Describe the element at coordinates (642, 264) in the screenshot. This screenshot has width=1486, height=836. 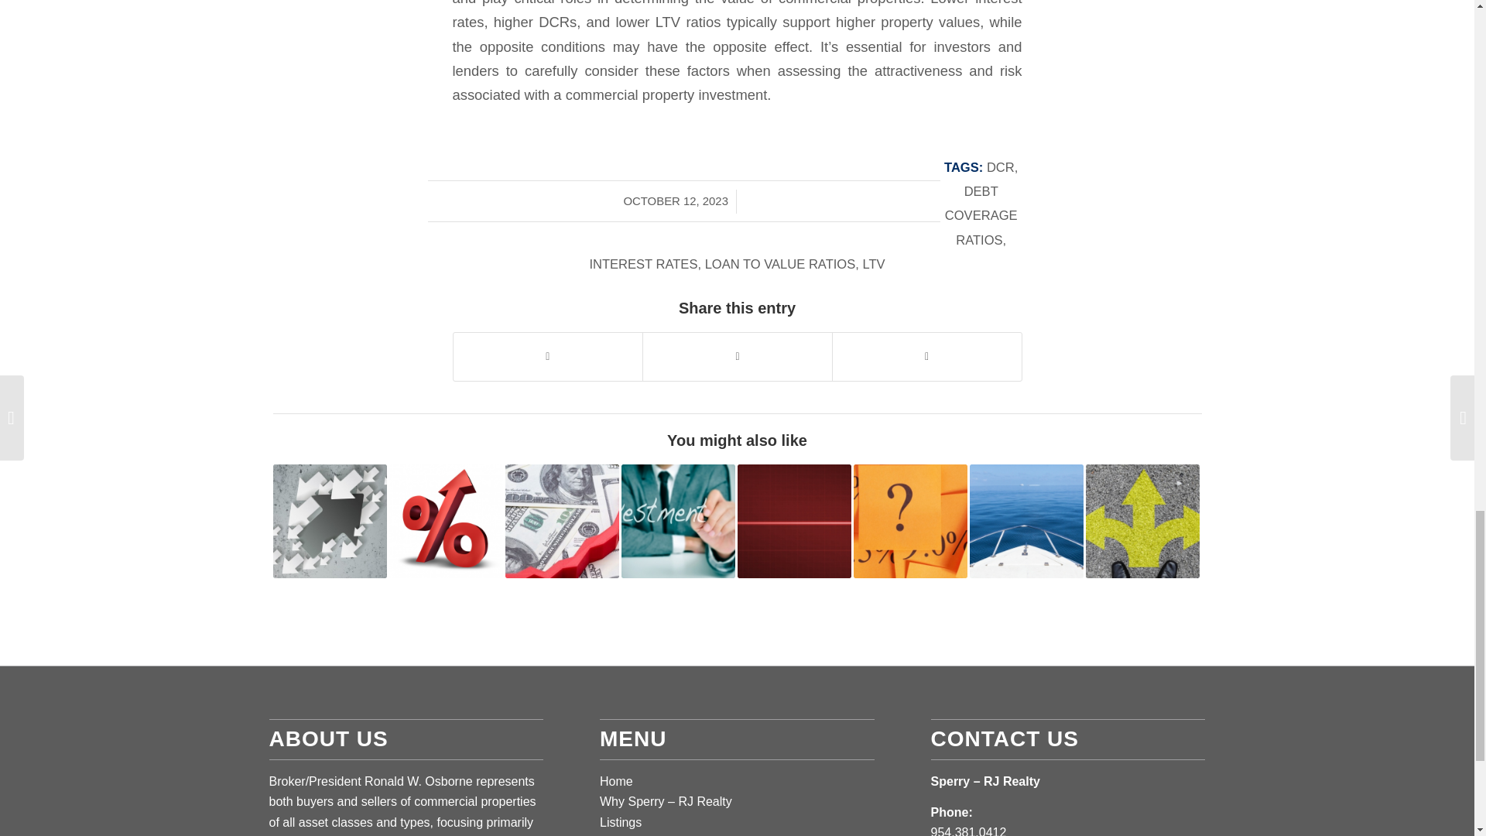
I see `INTEREST RATES` at that location.